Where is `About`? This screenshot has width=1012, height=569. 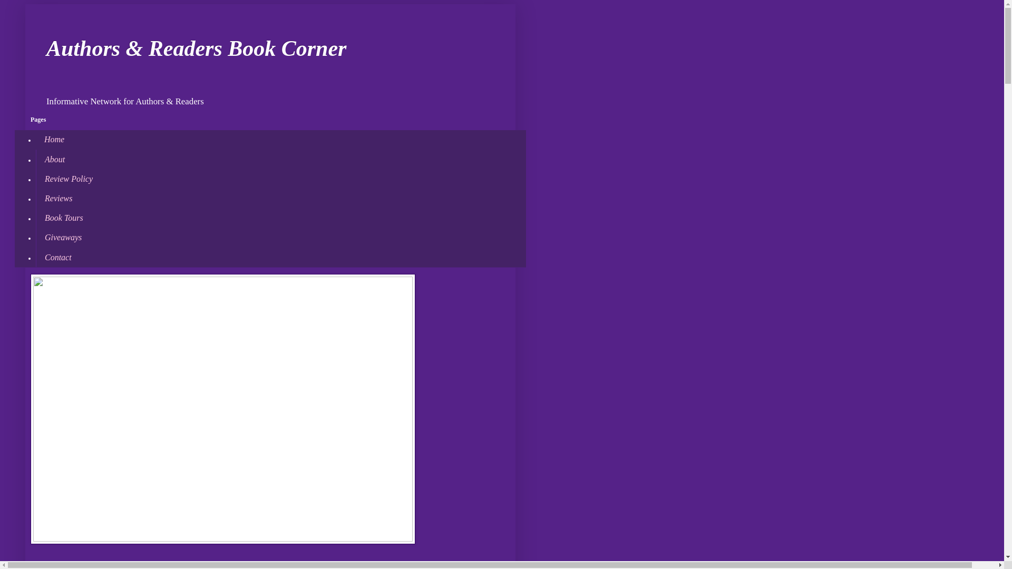
About is located at coordinates (54, 159).